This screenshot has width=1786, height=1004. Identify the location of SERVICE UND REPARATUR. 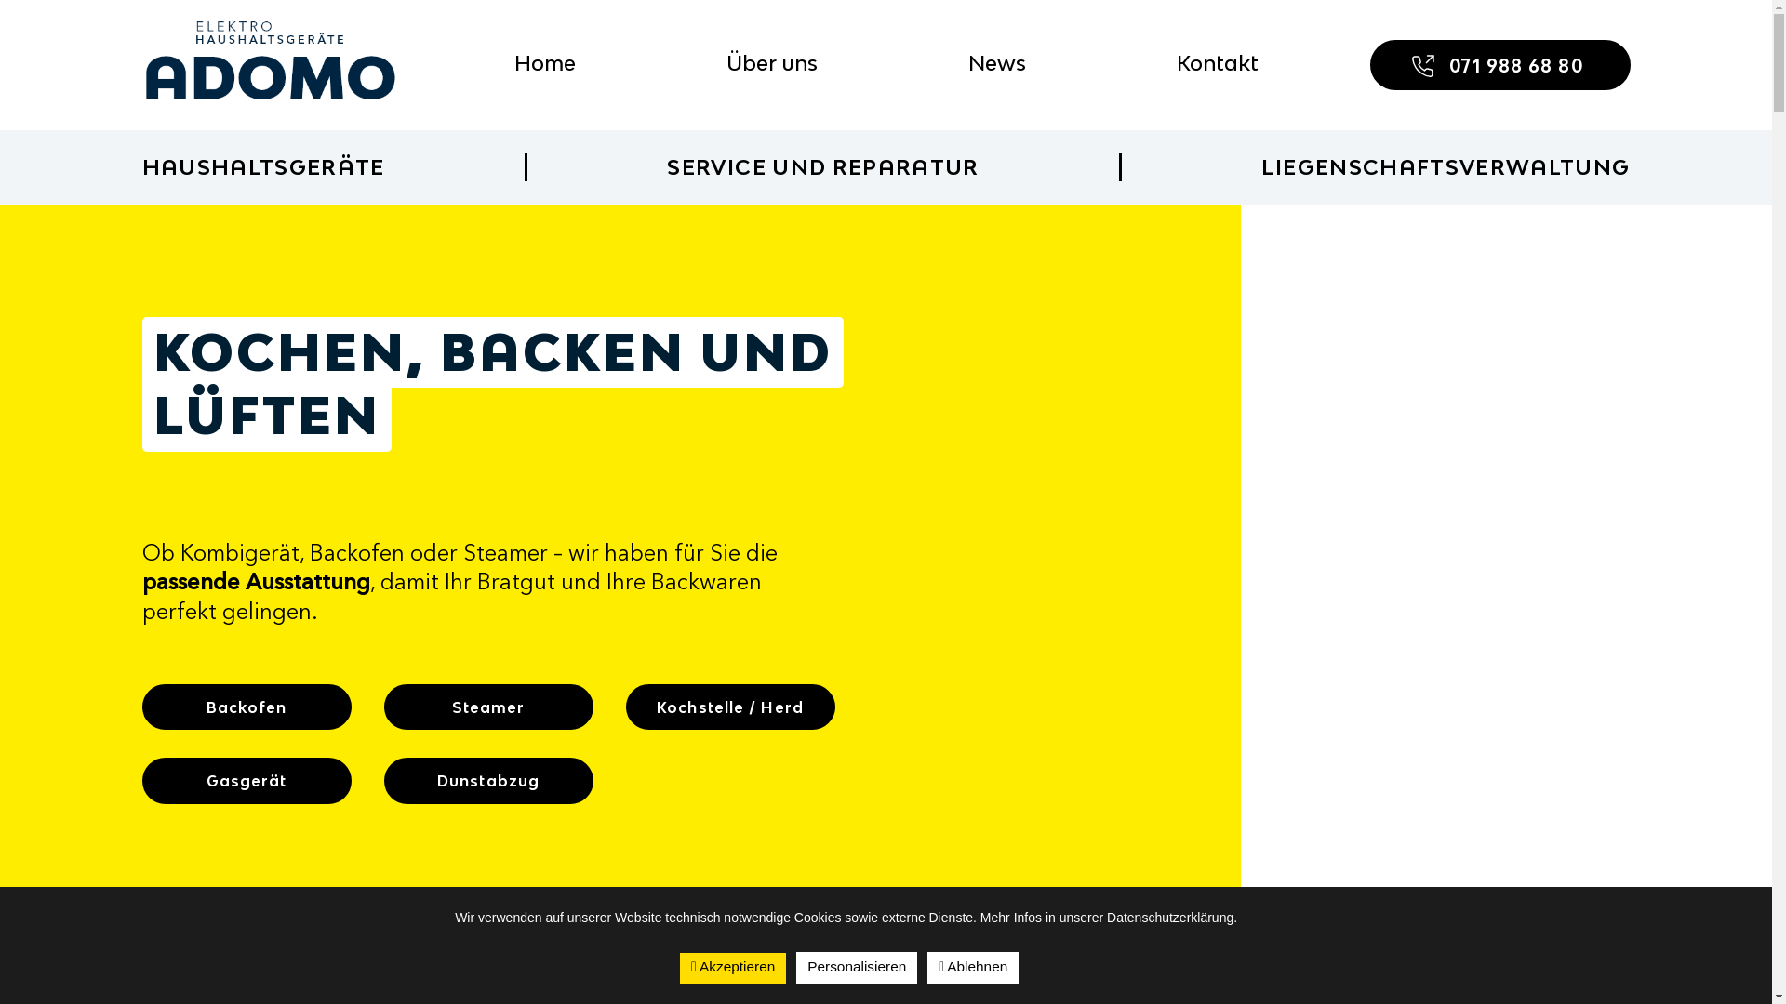
(822, 167).